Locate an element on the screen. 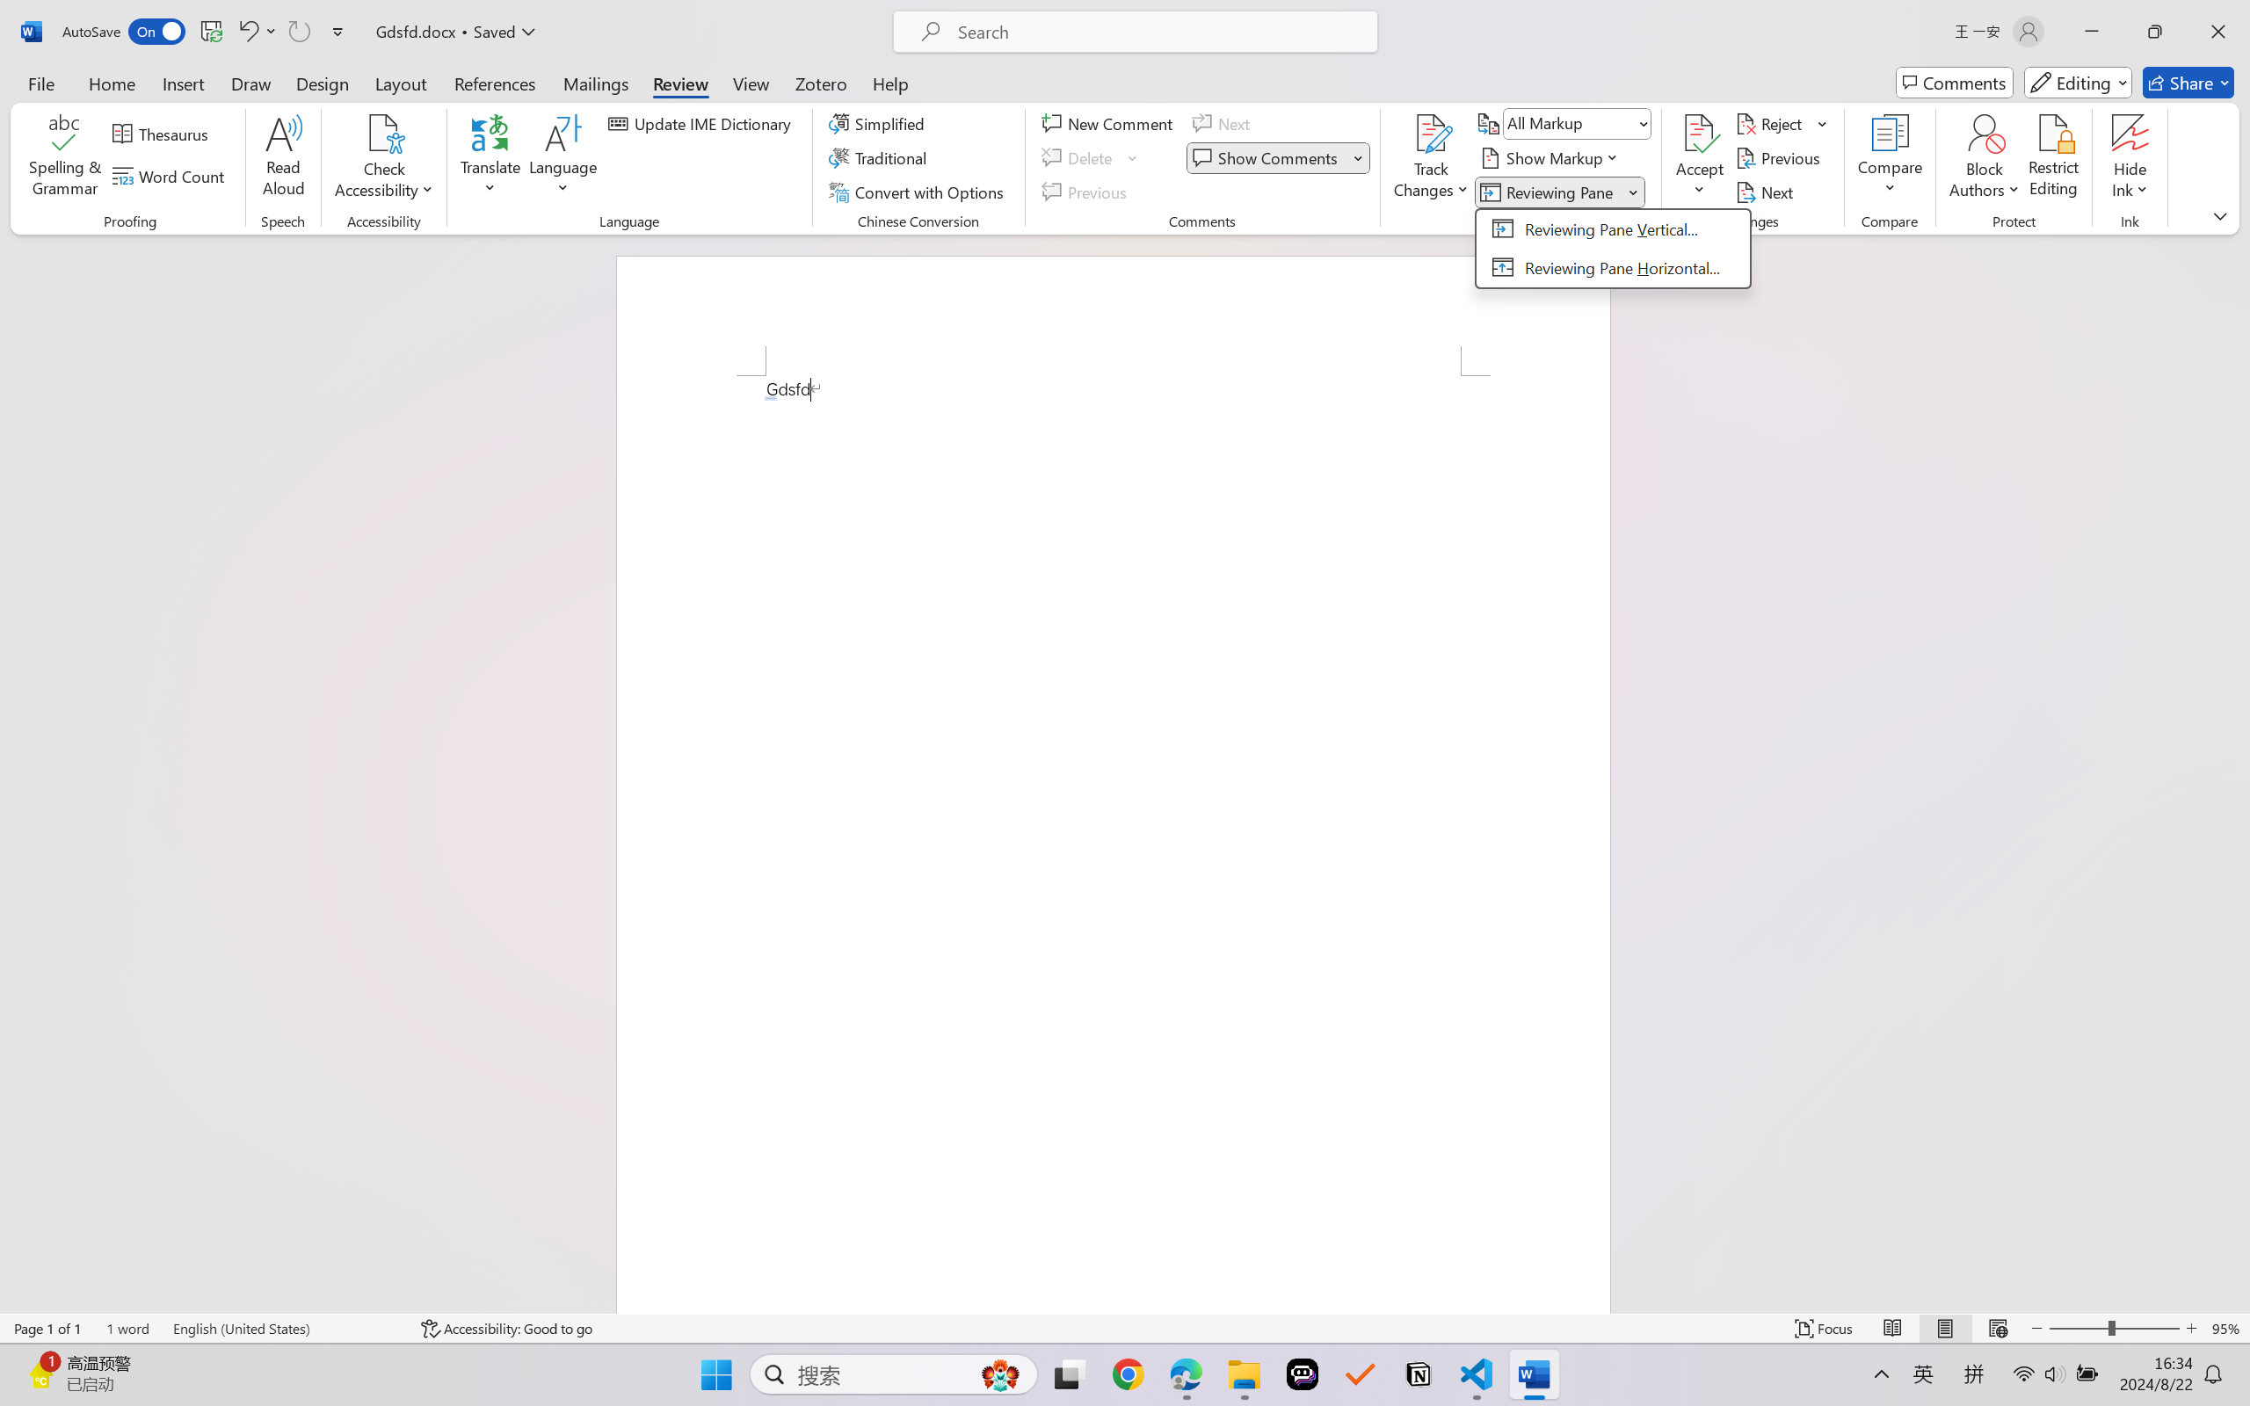  Block Authors is located at coordinates (1985, 133).